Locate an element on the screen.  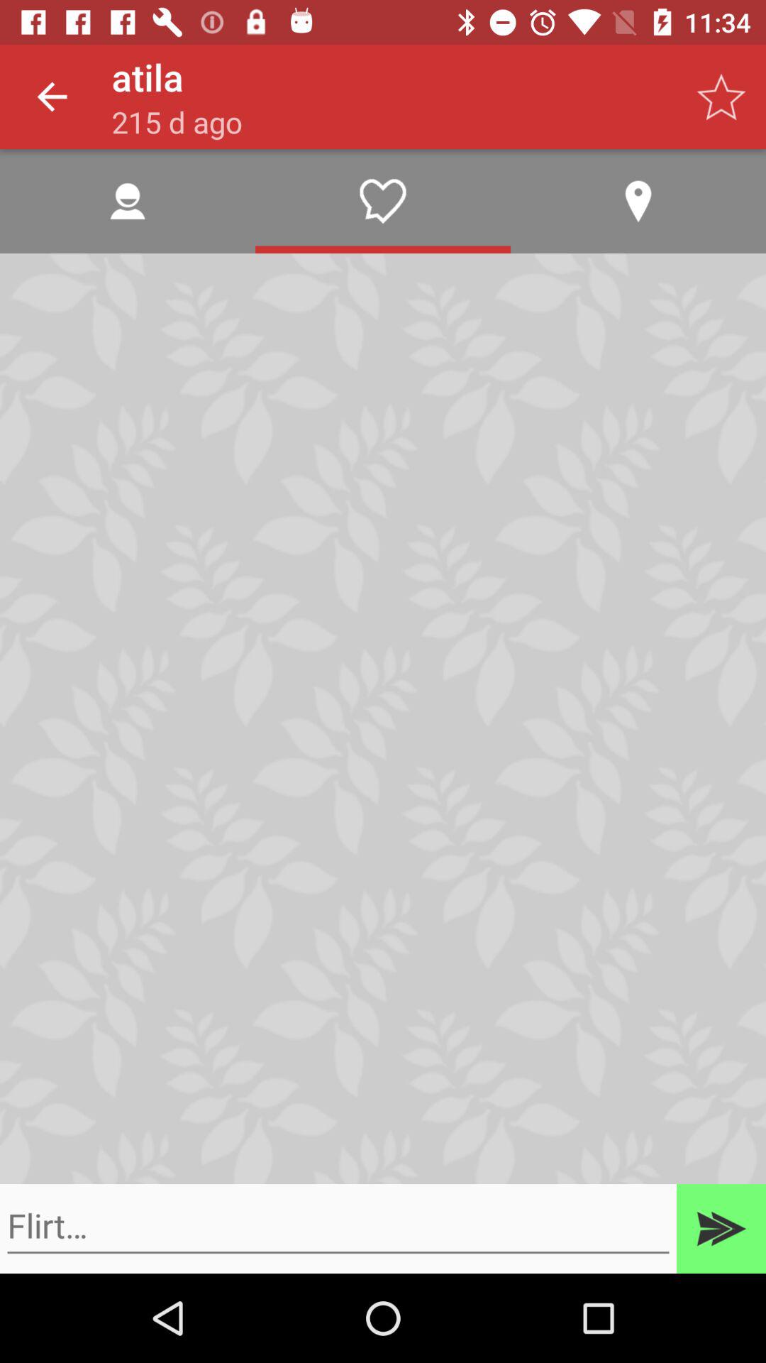
type flirt is located at coordinates (338, 1226).